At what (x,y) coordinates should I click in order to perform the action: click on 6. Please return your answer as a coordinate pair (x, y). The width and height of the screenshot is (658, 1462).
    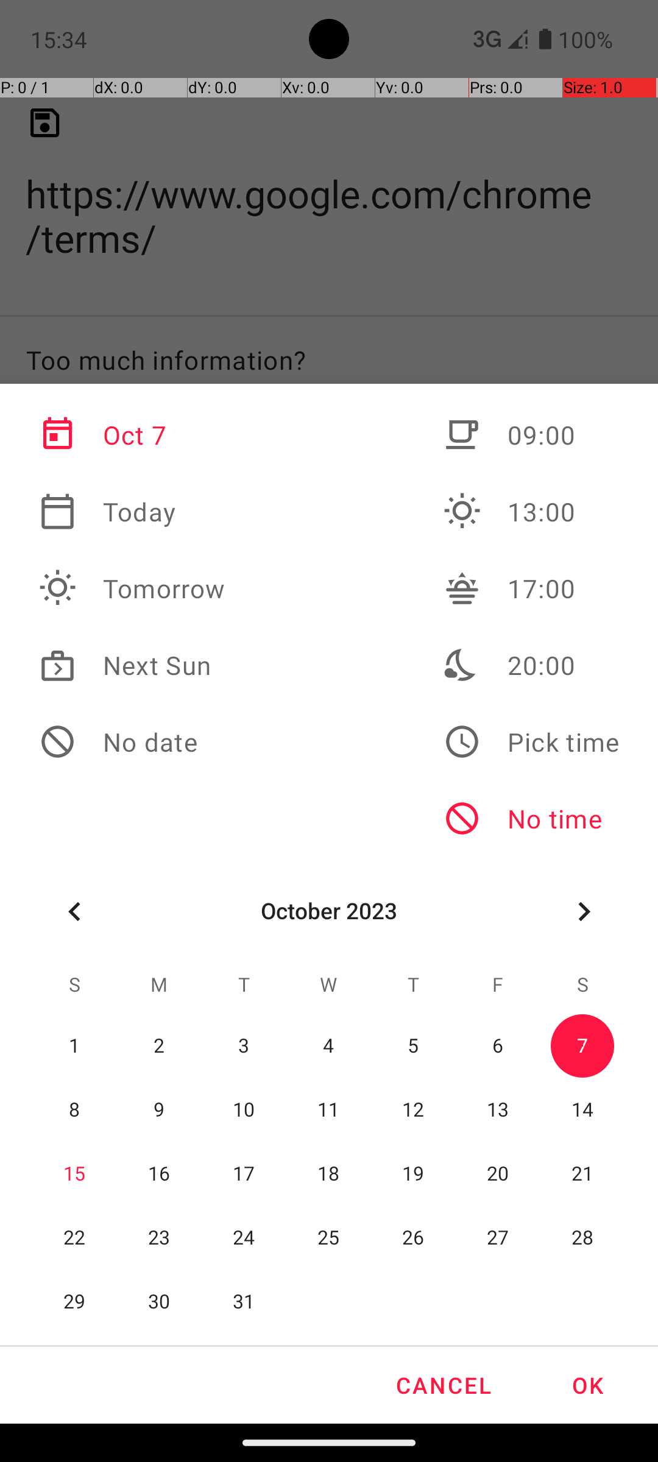
    Looking at the image, I should click on (498, 1047).